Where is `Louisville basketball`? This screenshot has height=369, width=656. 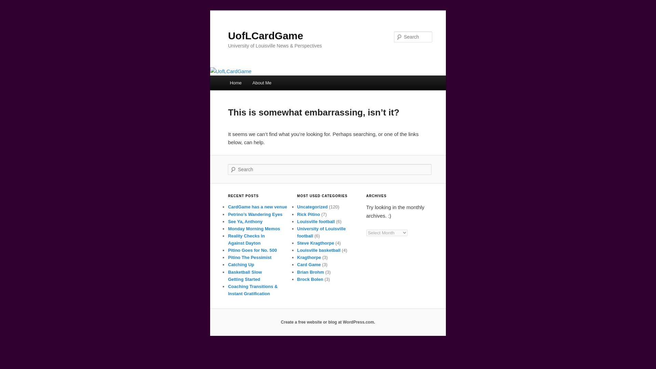 Louisville basketball is located at coordinates (318, 250).